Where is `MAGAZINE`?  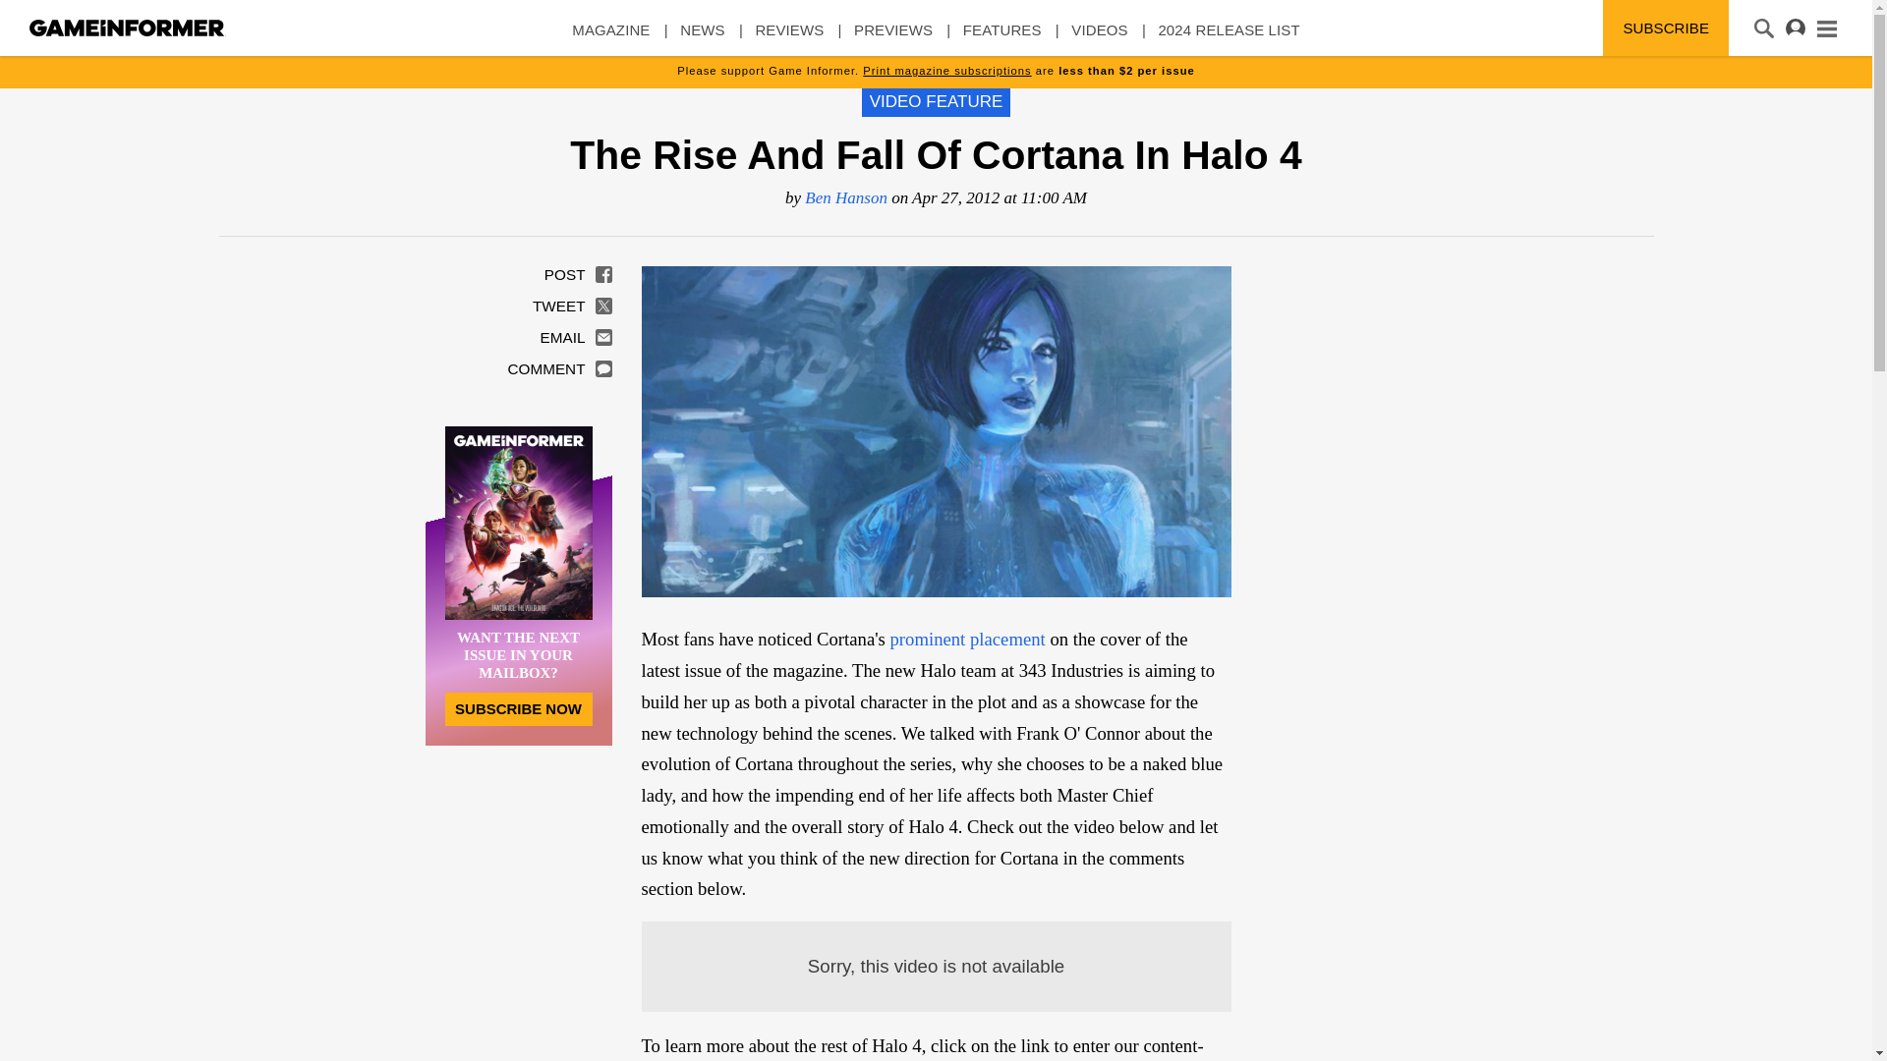 MAGAZINE is located at coordinates (609, 38).